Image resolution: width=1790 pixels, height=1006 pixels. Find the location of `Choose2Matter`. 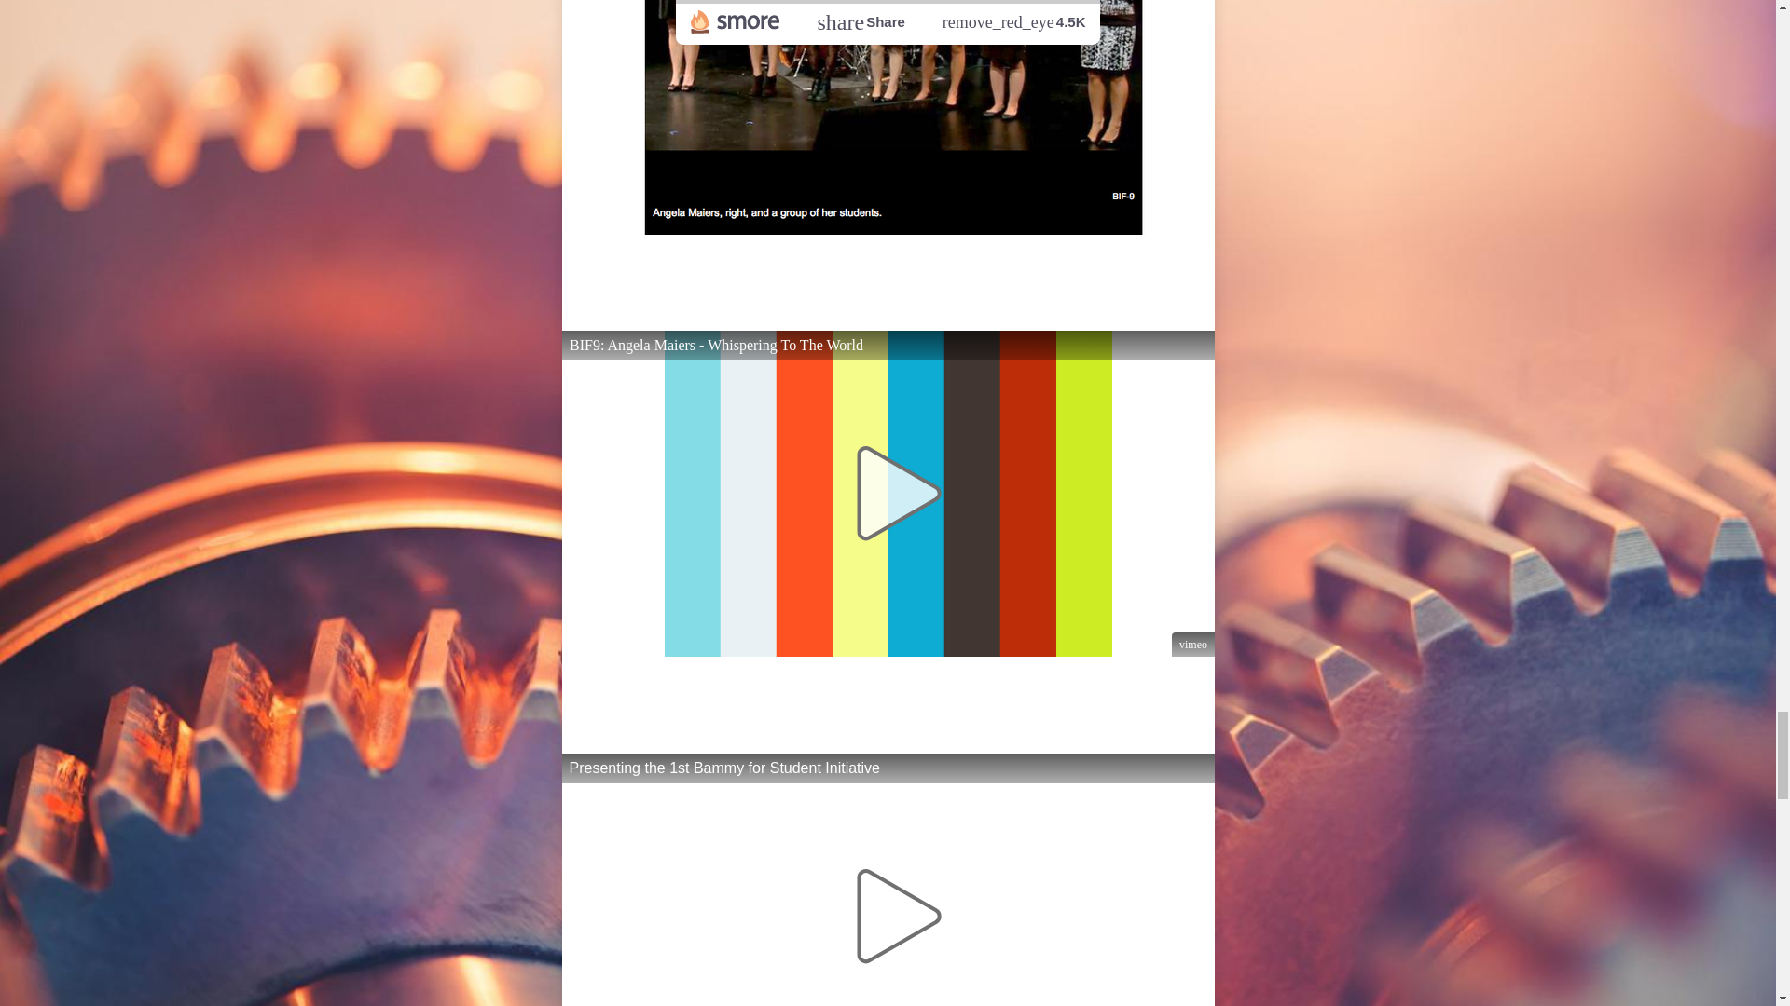

Choose2Matter is located at coordinates (847, 296).